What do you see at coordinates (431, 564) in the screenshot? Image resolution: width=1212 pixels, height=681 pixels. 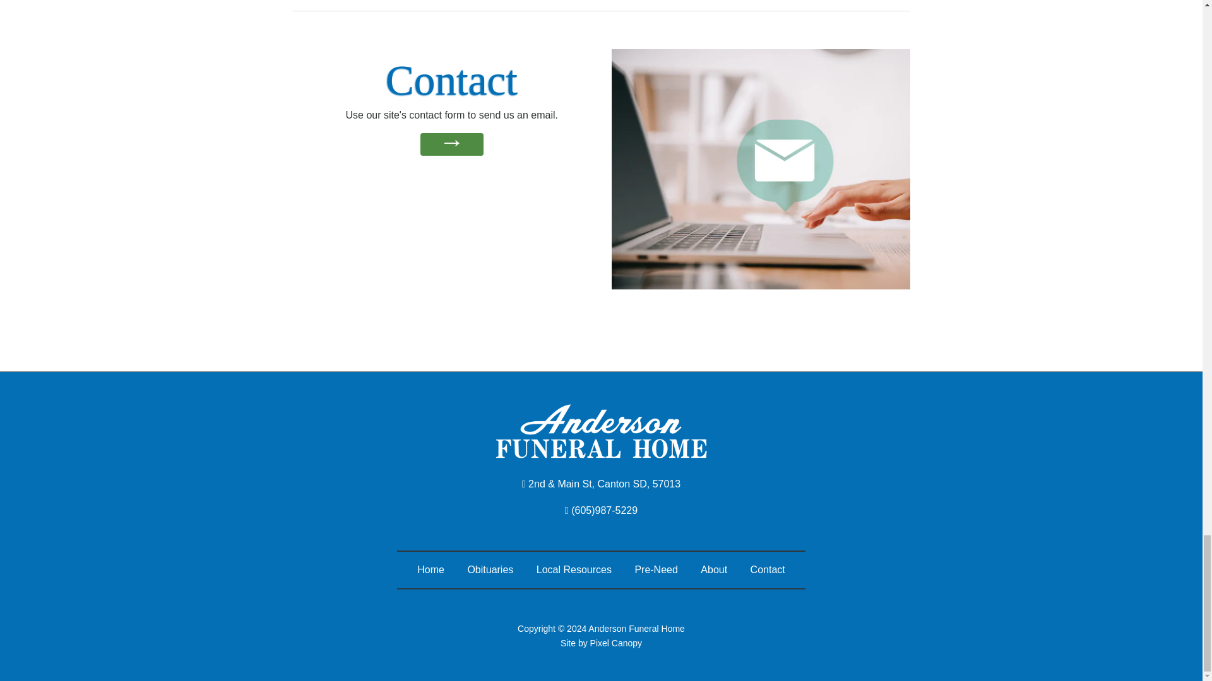 I see `Home` at bounding box center [431, 564].